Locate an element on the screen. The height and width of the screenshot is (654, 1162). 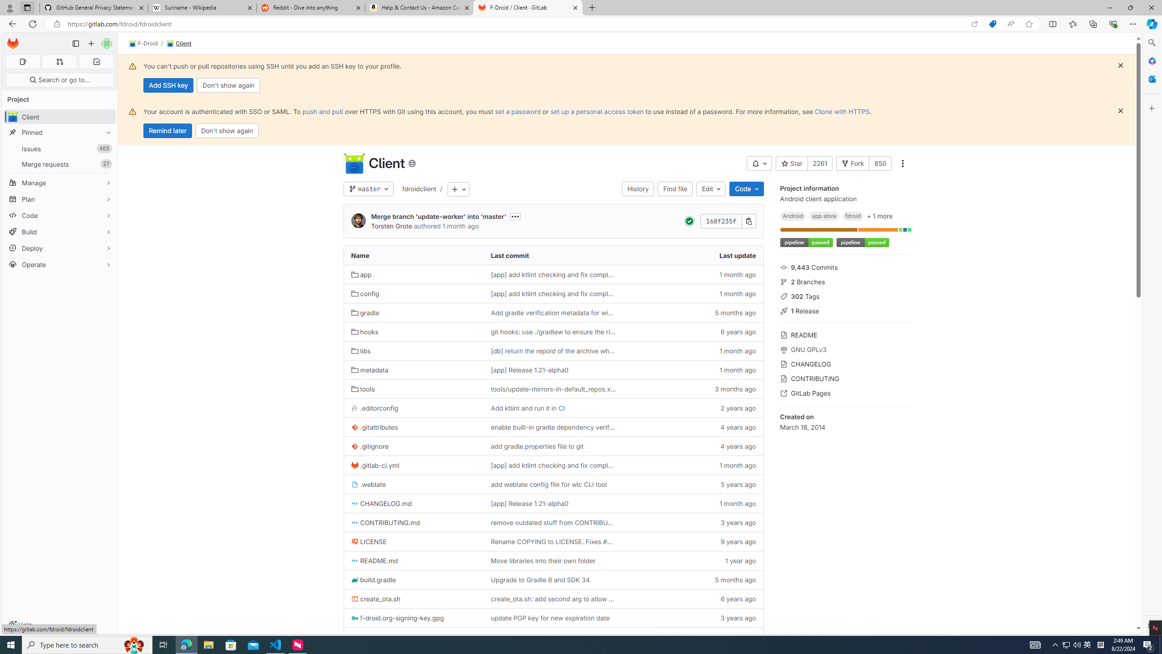
LICENSE is located at coordinates (413, 541).